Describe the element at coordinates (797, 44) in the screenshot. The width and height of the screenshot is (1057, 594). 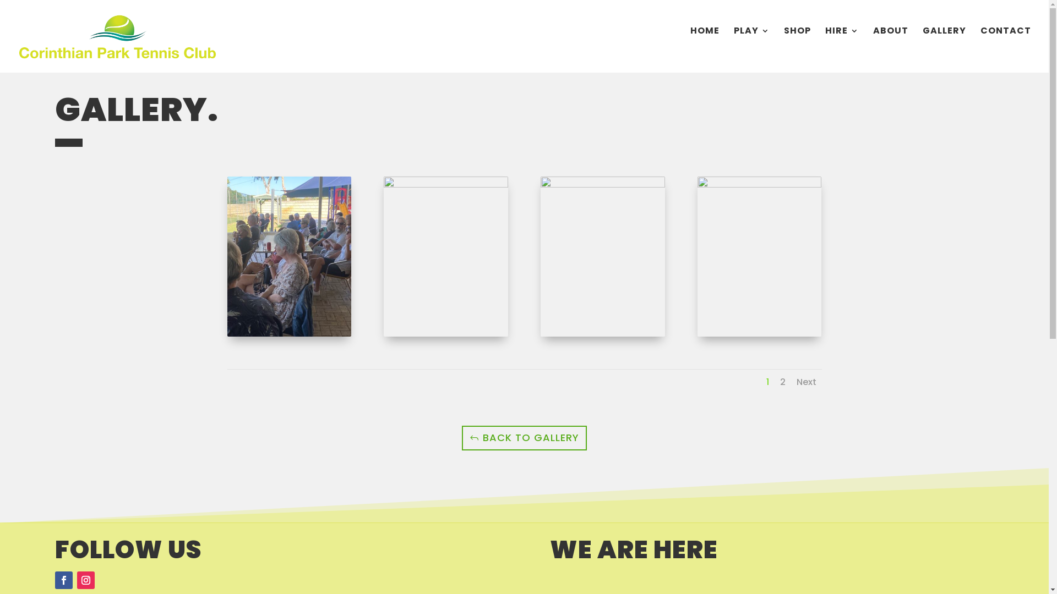
I see `SHOP` at that location.